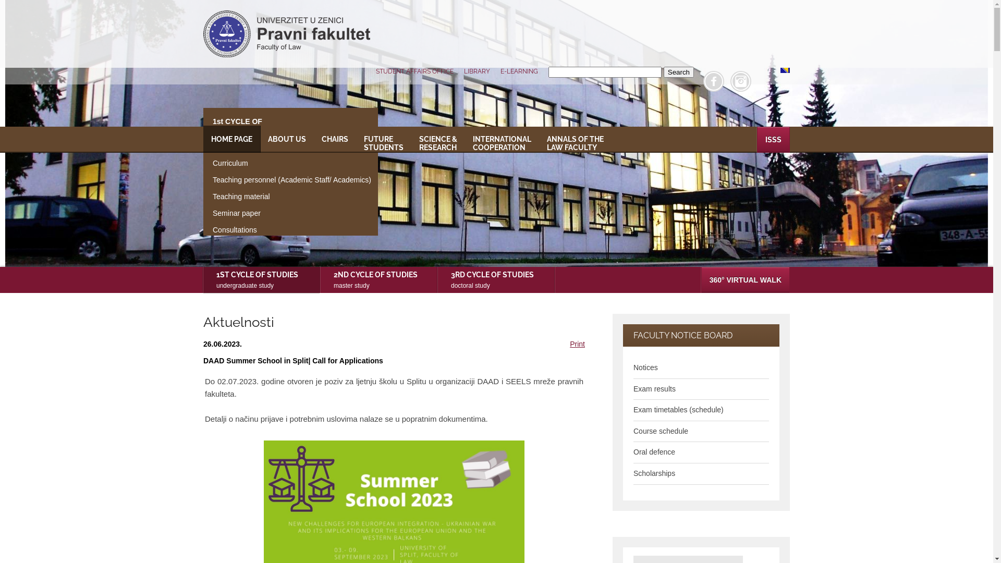 The width and height of the screenshot is (1001, 563). Describe the element at coordinates (262, 280) in the screenshot. I see `1ST CYCLE OF STUDIES
undergraduate study` at that location.